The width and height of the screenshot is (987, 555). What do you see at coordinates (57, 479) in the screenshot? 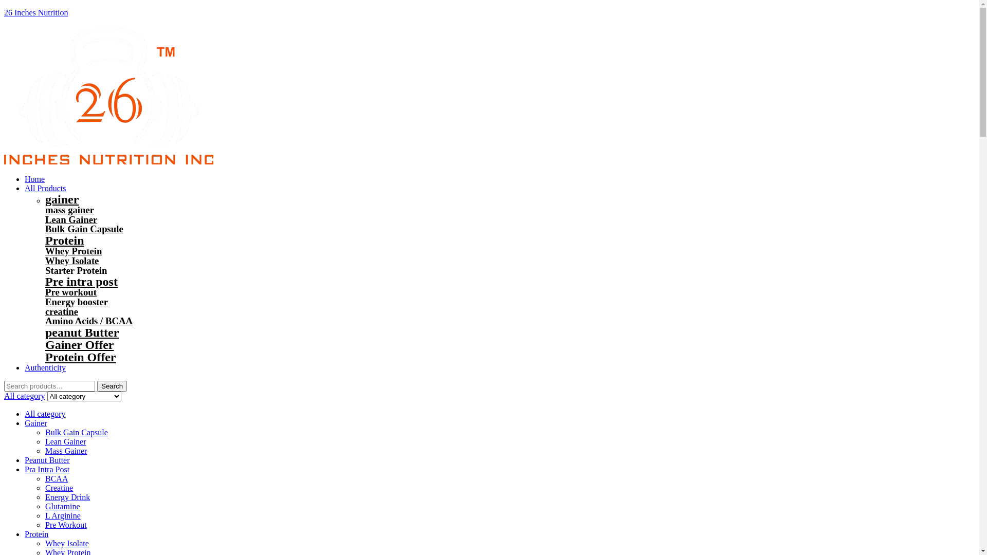
I see `BCAA` at bounding box center [57, 479].